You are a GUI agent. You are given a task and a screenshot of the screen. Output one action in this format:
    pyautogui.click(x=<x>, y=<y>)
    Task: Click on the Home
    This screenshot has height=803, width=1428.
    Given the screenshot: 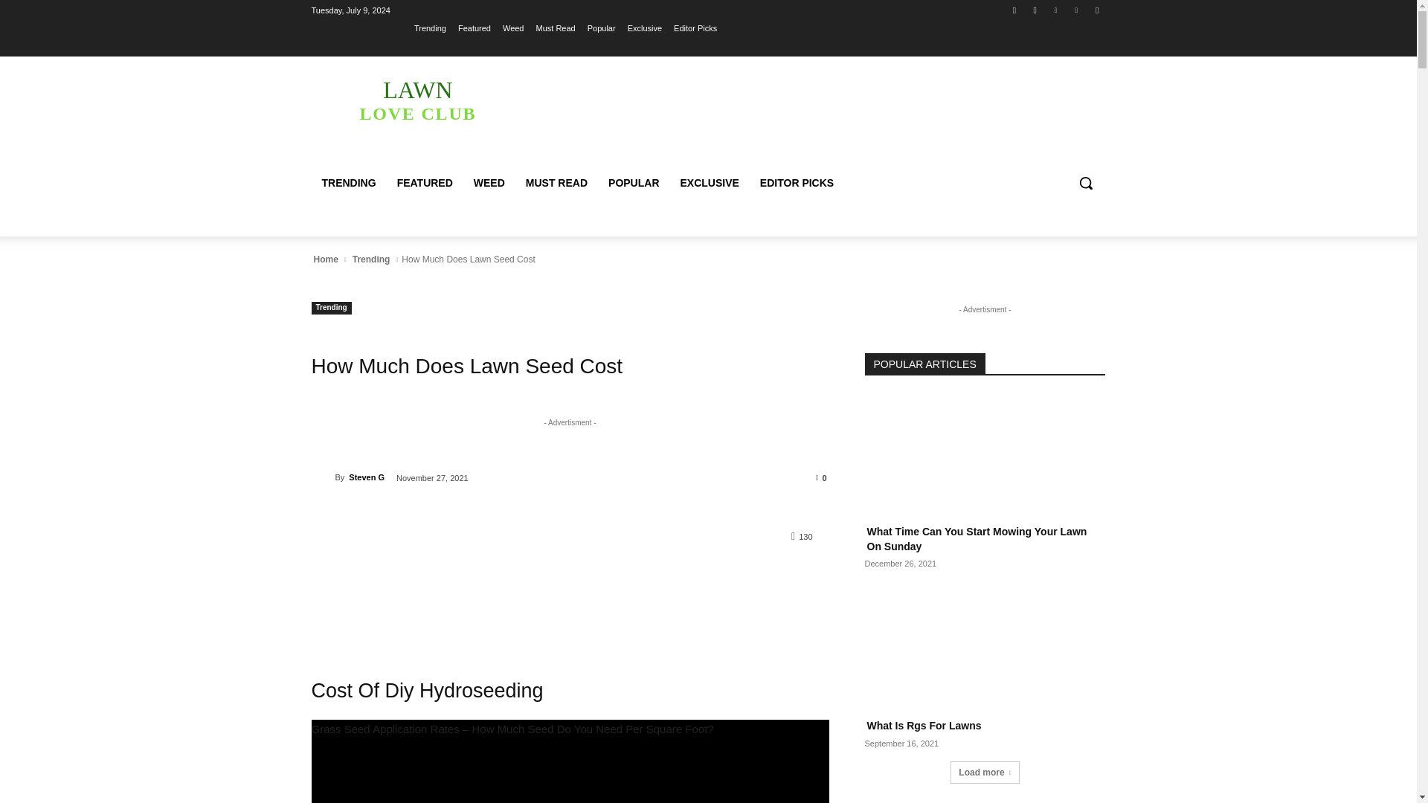 What is the action you would take?
    pyautogui.click(x=325, y=259)
    